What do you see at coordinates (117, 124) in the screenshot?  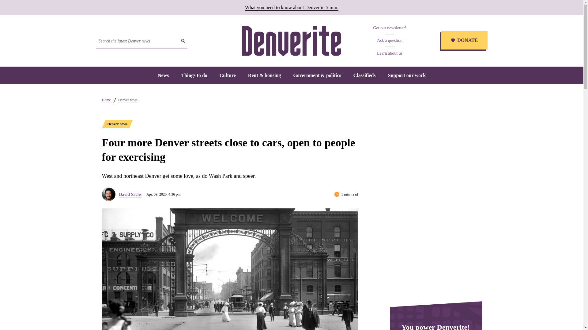 I see `Denver news` at bounding box center [117, 124].